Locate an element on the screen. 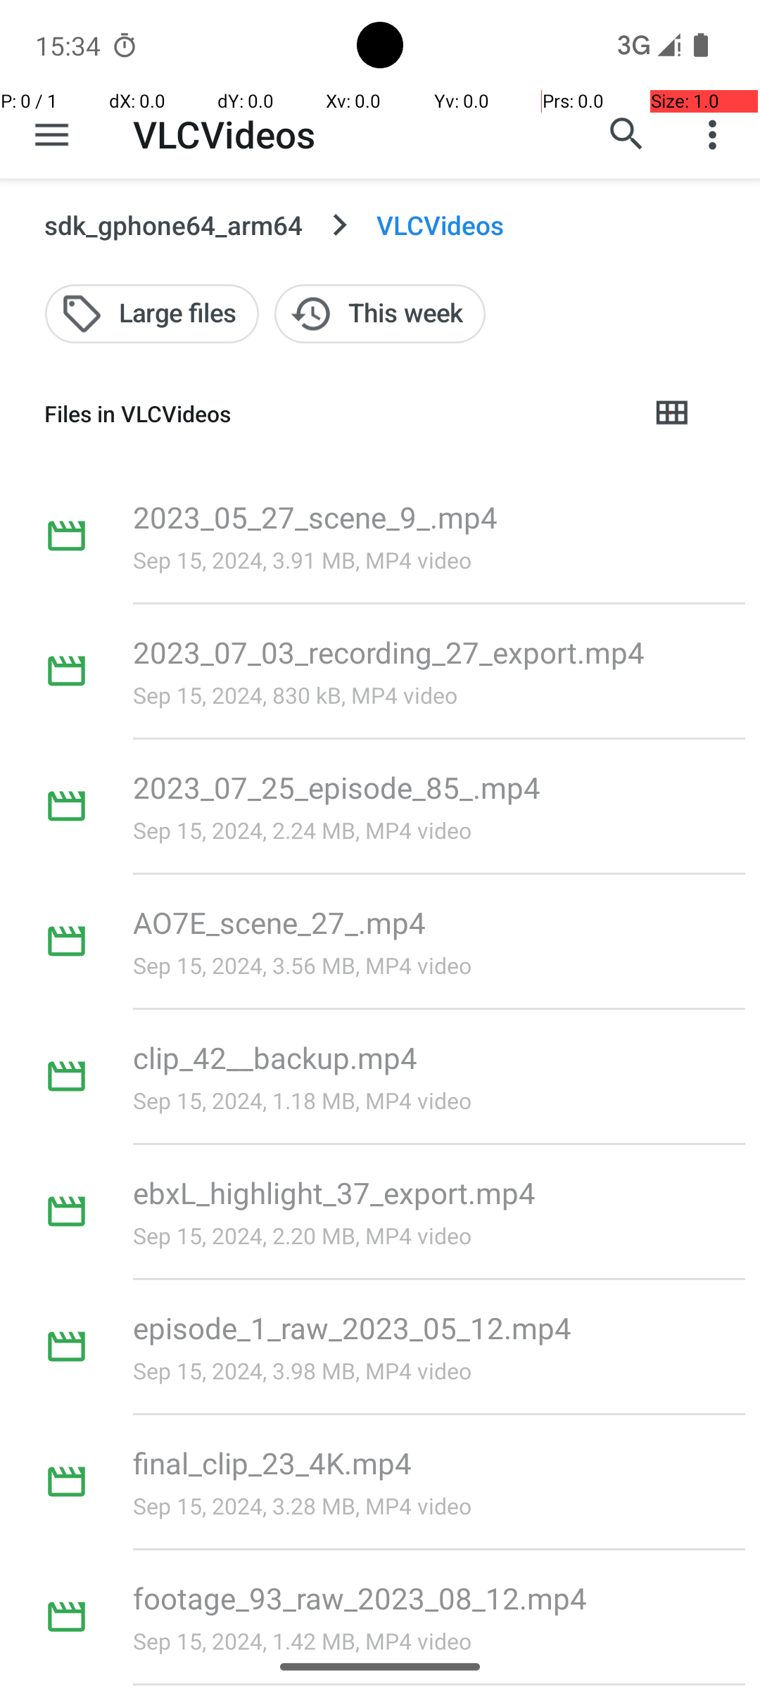 This screenshot has height=1689, width=760. final_clip_23_4K.mp4 is located at coordinates (272, 1462).